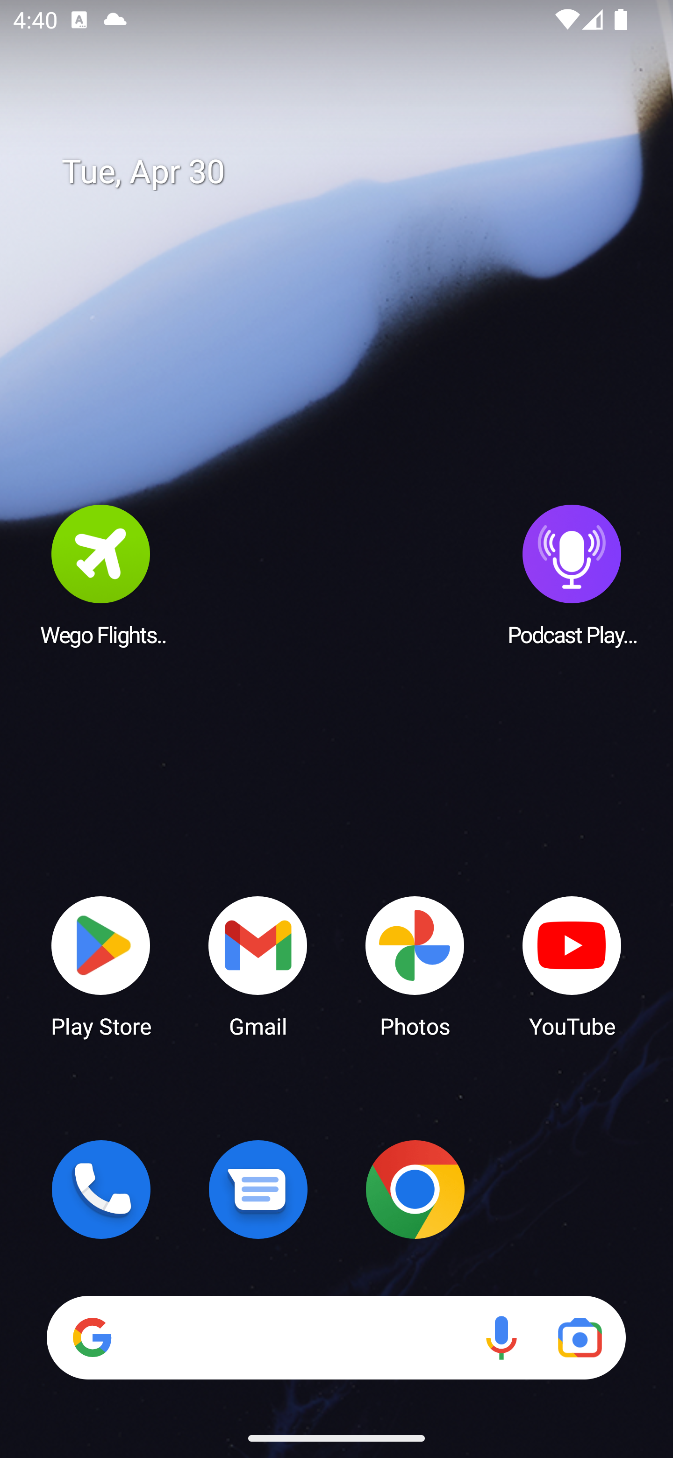 The height and width of the screenshot is (1458, 673). I want to click on YouTube, so click(572, 965).